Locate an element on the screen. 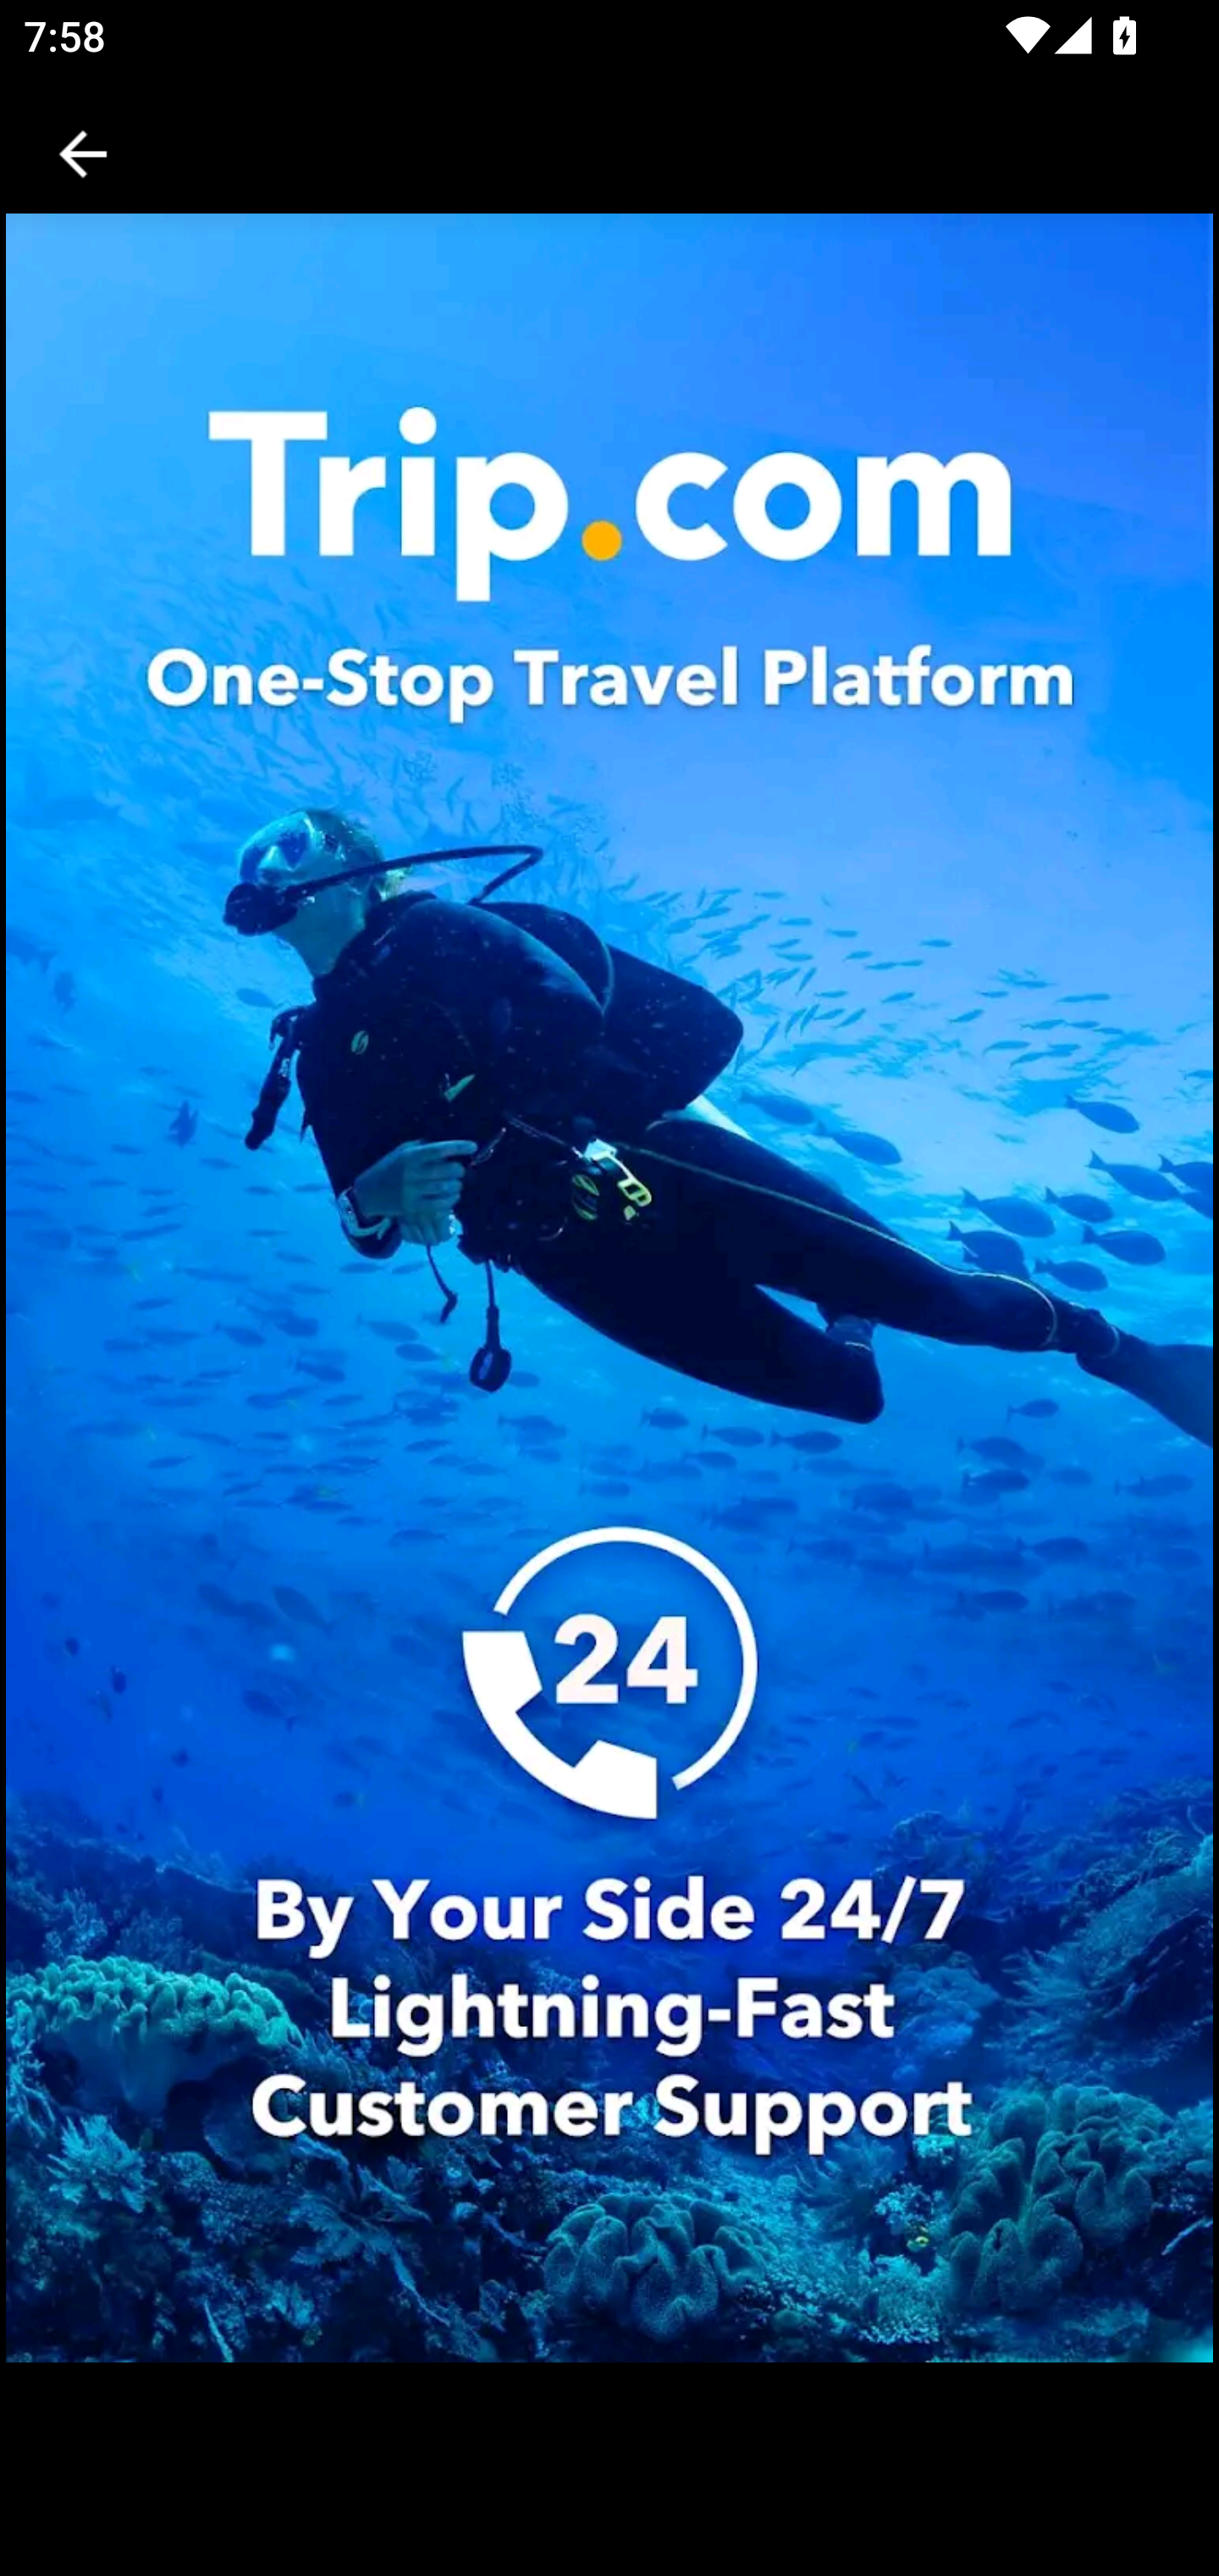 This screenshot has height=2576, width=1219. Back is located at coordinates (83, 154).